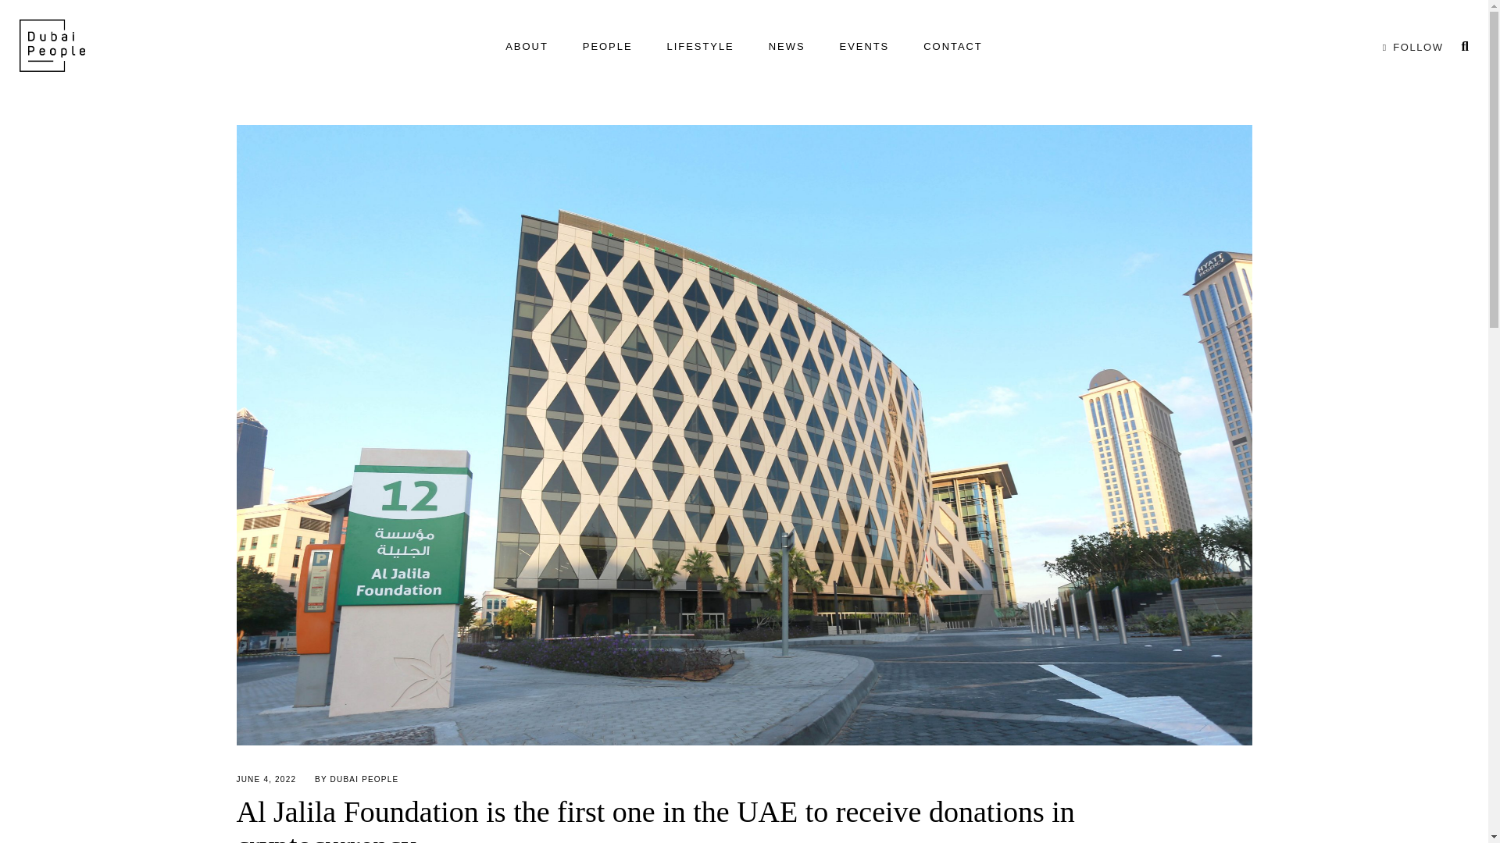 The height and width of the screenshot is (843, 1500). Describe the element at coordinates (527, 47) in the screenshot. I see `ABOUT` at that location.